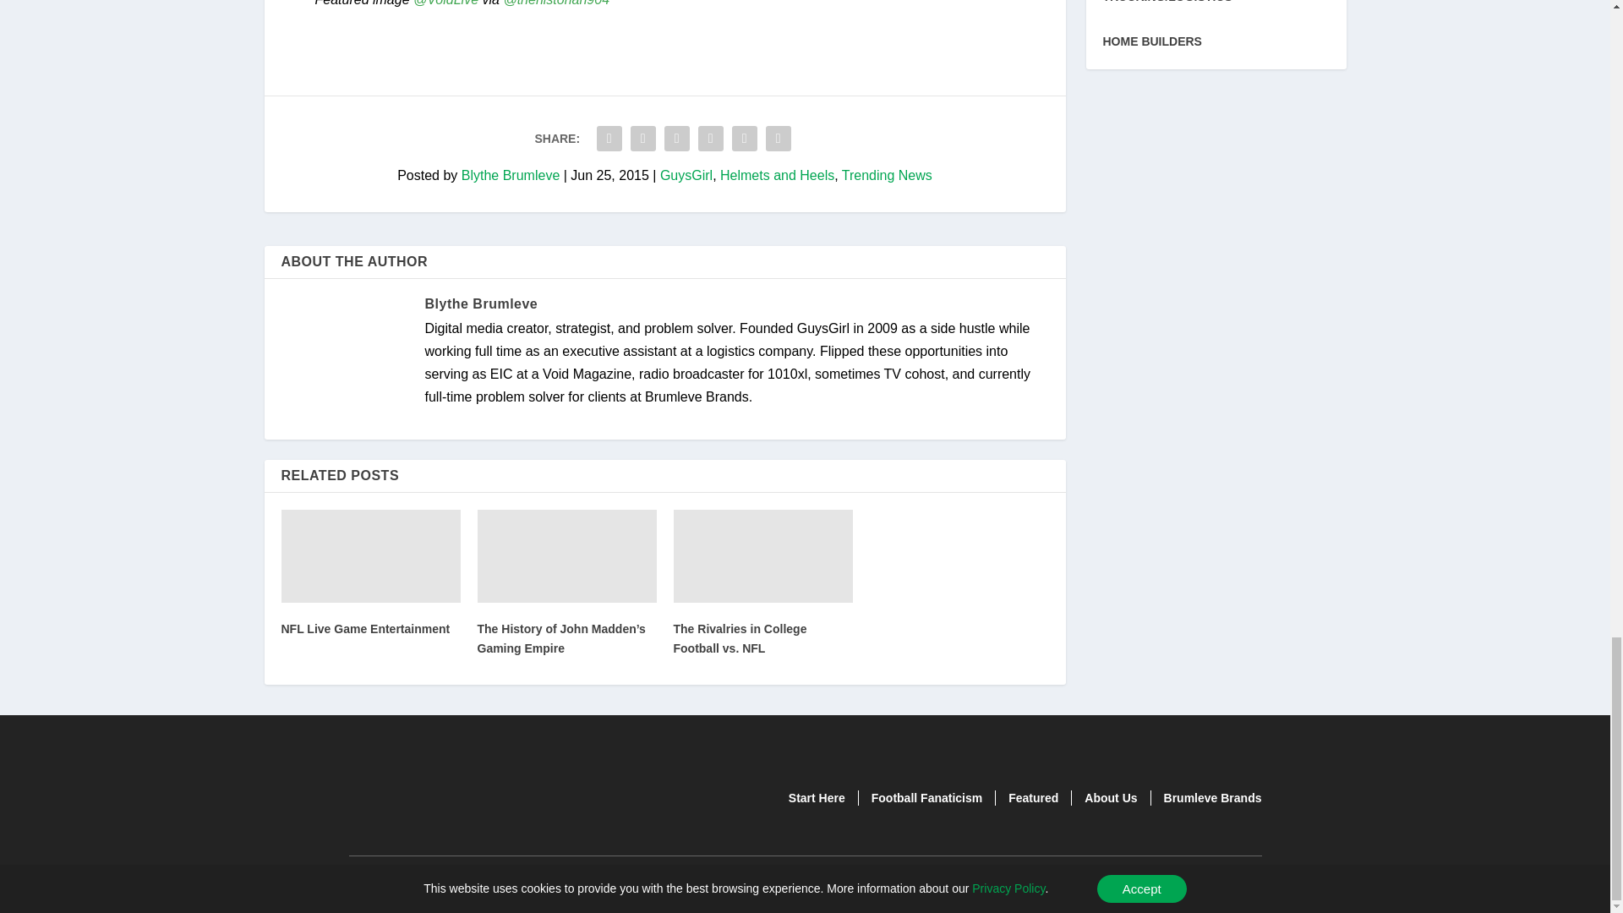  I want to click on NFL Live Game Entertainment, so click(370, 555).